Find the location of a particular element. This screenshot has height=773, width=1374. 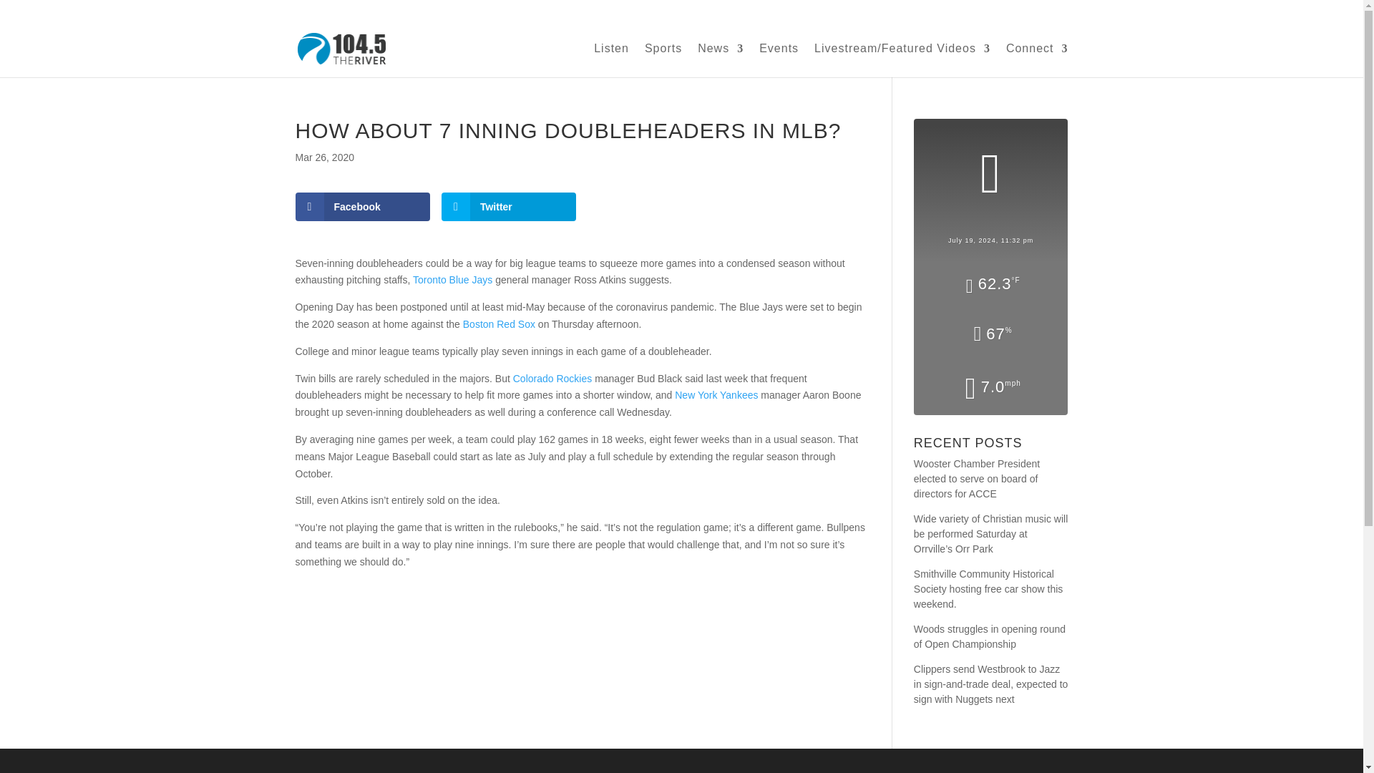

Sports is located at coordinates (663, 60).